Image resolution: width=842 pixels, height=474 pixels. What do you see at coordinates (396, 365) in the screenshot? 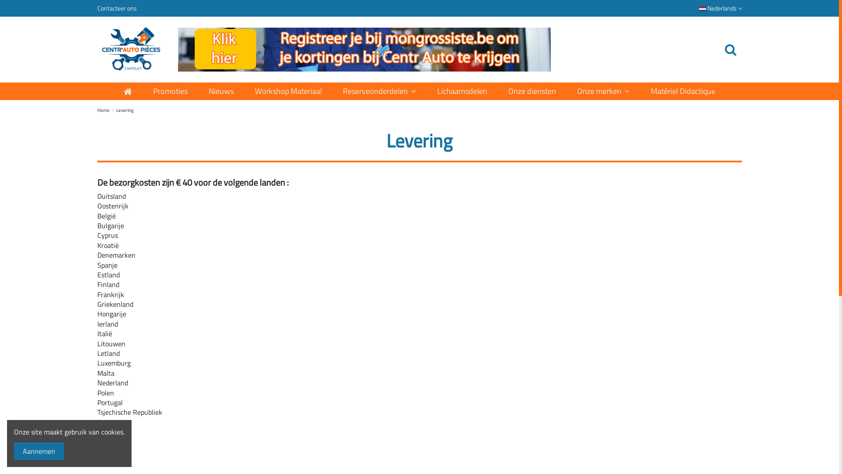
I see `Steering / Ophanging` at bounding box center [396, 365].